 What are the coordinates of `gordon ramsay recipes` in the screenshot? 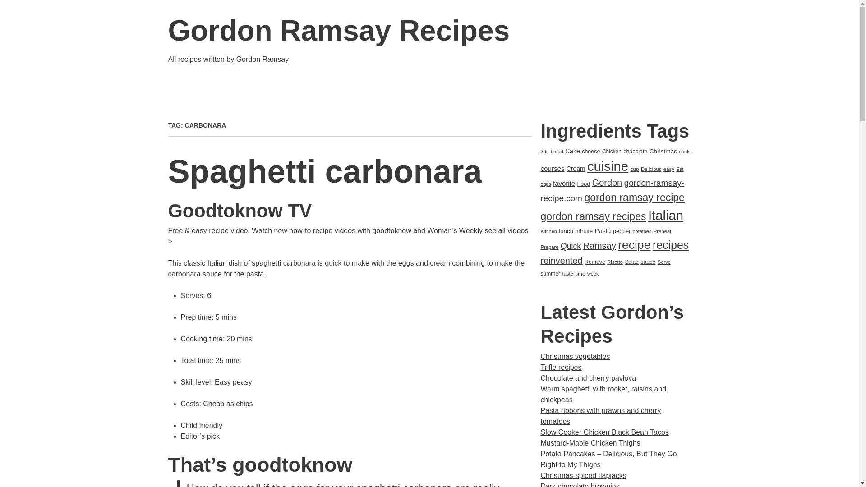 It's located at (593, 216).